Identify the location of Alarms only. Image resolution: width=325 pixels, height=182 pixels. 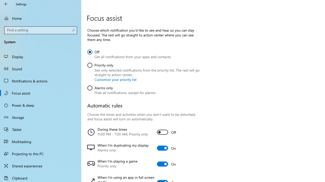
(122, 89).